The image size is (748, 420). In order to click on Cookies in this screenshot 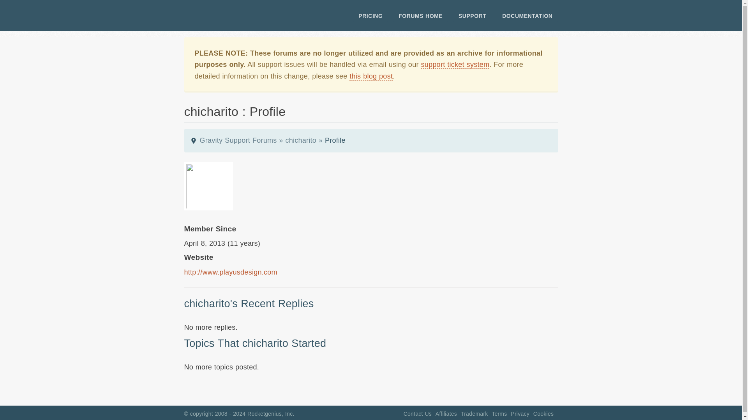, I will do `click(543, 414)`.